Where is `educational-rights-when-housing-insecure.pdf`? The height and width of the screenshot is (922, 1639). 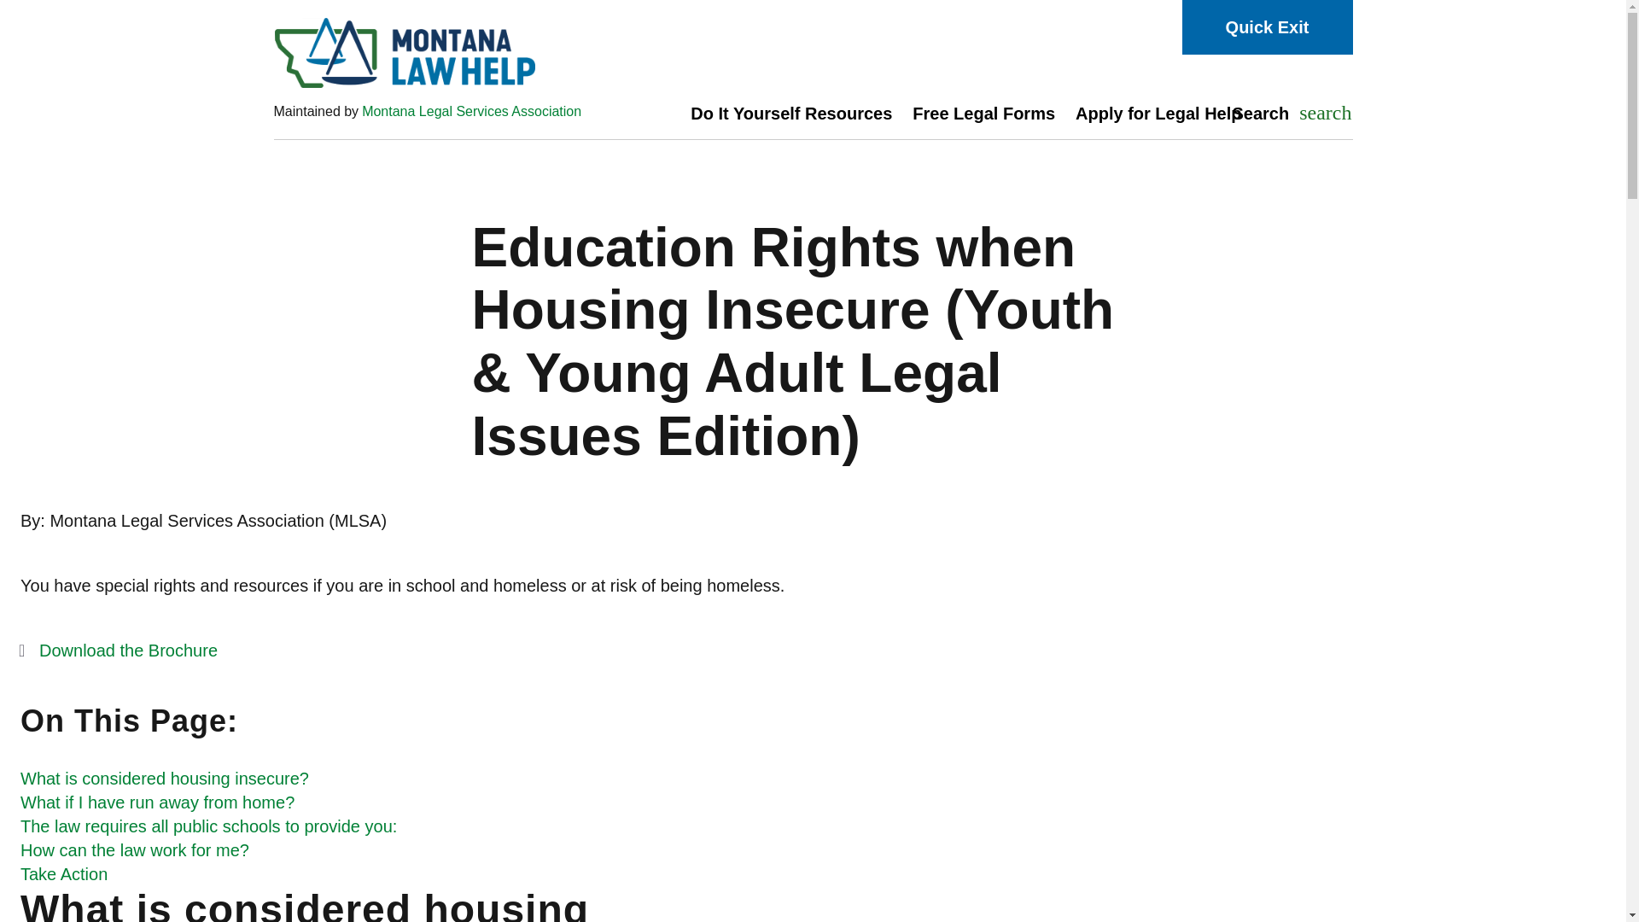
educational-rights-when-housing-insecure.pdf is located at coordinates (208, 826).